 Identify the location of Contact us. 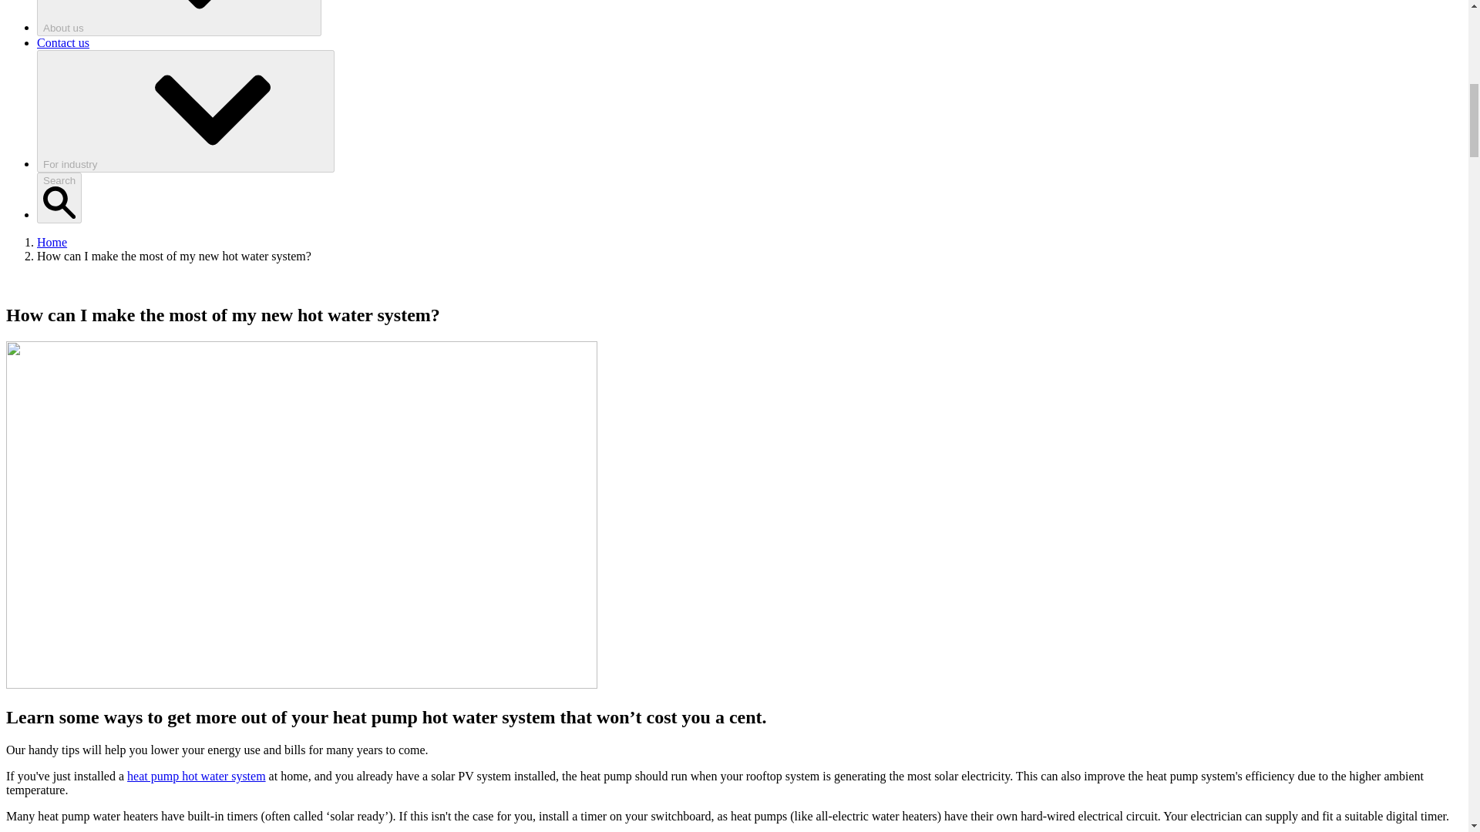
(63, 42).